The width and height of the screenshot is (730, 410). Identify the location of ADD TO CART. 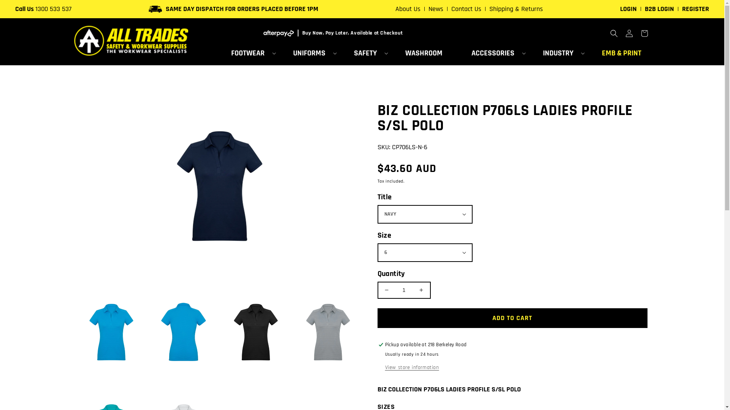
(512, 318).